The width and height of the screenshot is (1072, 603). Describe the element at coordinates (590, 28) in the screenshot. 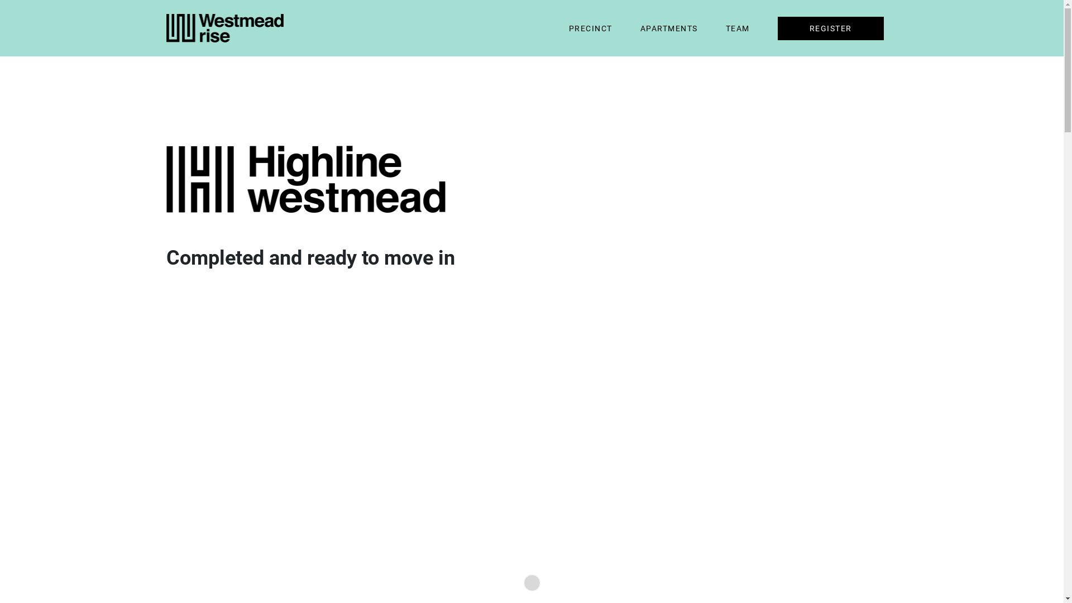

I see `PRECINCT` at that location.